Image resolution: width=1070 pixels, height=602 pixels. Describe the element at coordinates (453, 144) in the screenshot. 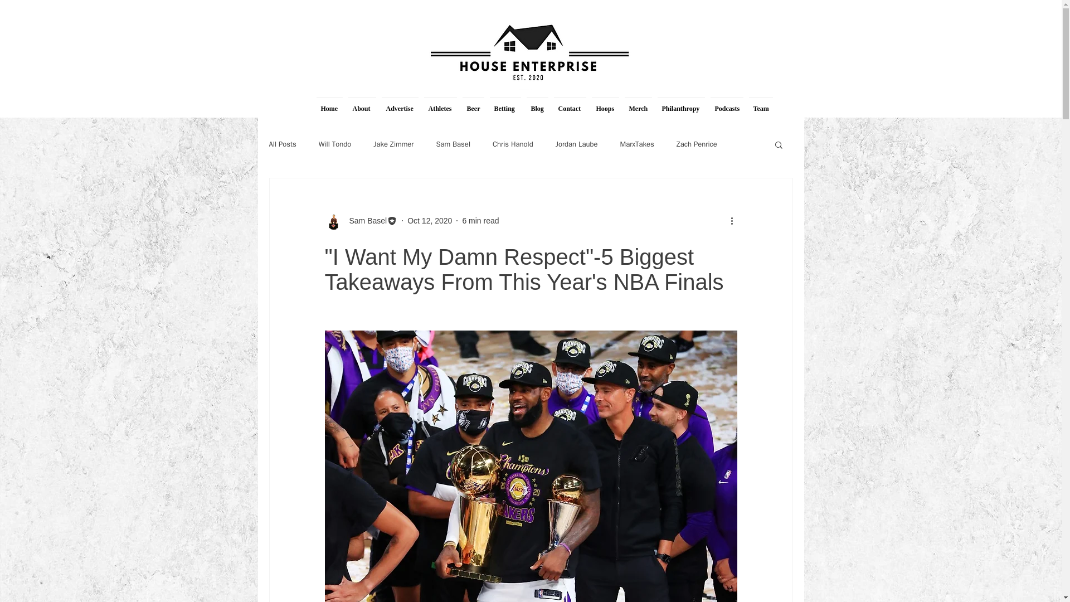

I see `Sam Basel` at that location.